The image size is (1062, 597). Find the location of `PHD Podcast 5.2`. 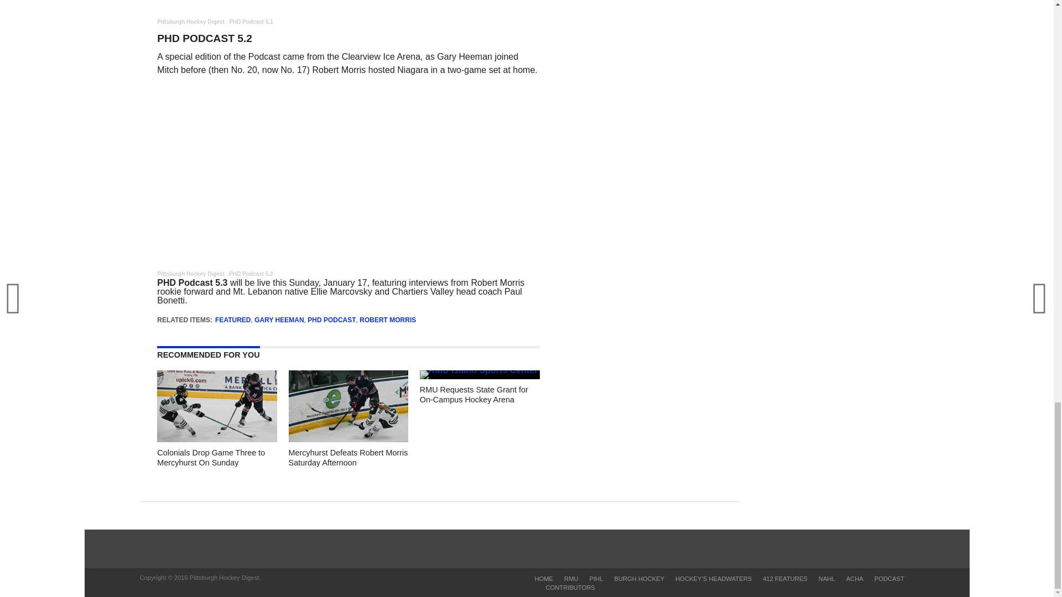

PHD Podcast 5.2 is located at coordinates (251, 274).